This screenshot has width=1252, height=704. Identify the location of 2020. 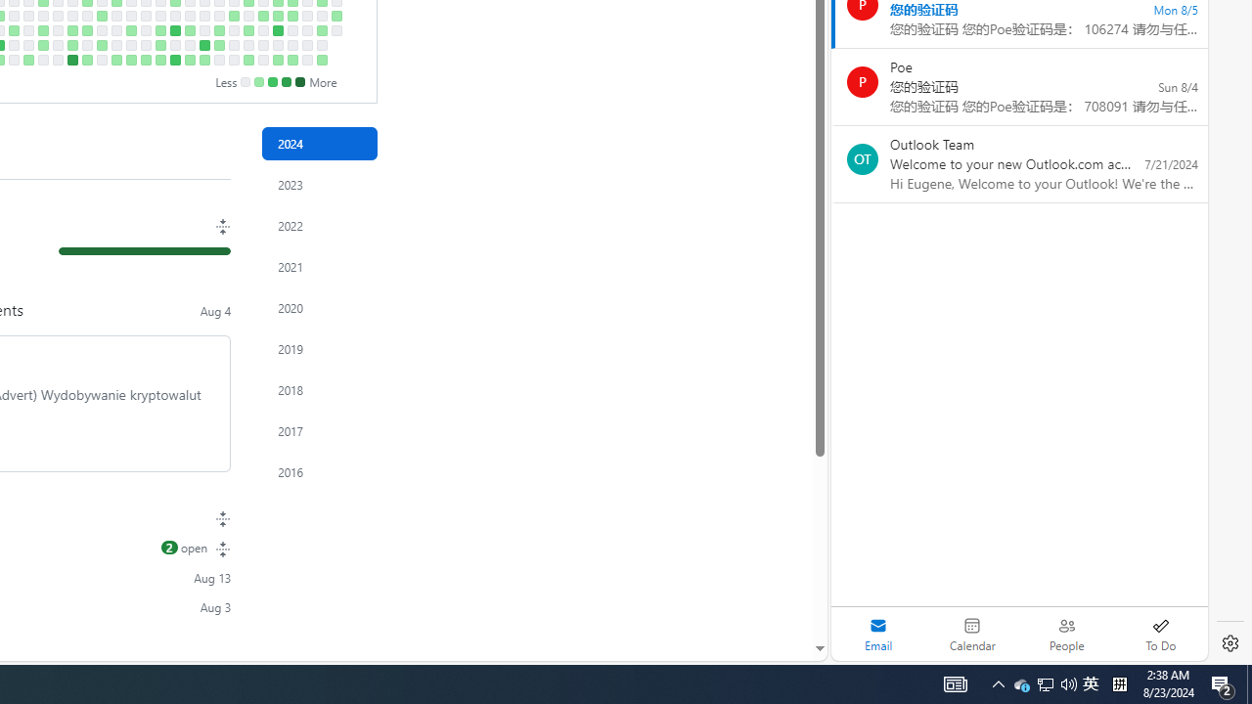
(319, 307).